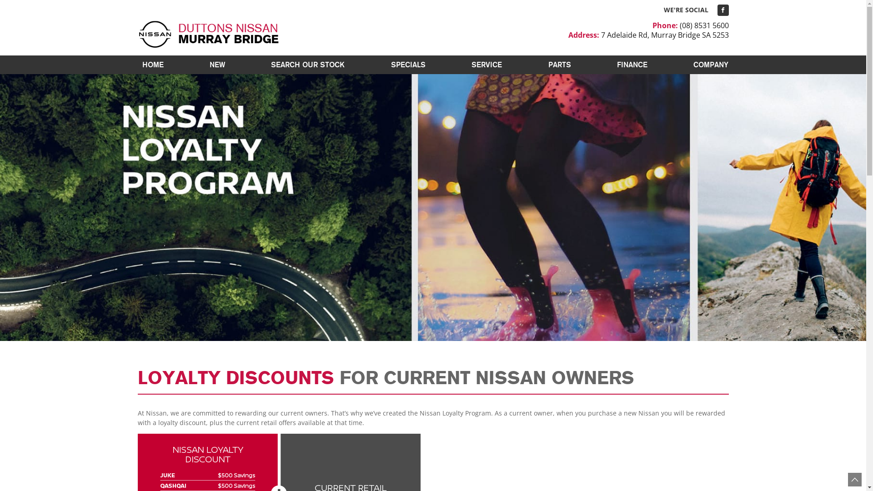  I want to click on (08) 8531 5600, so click(704, 25).